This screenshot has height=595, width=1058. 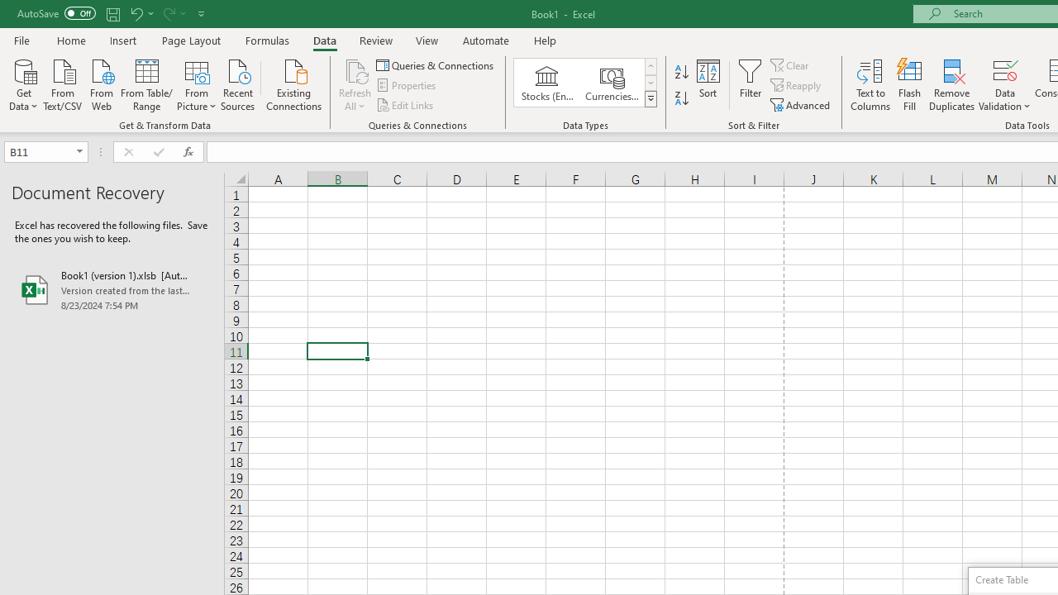 I want to click on Data, so click(x=324, y=40).